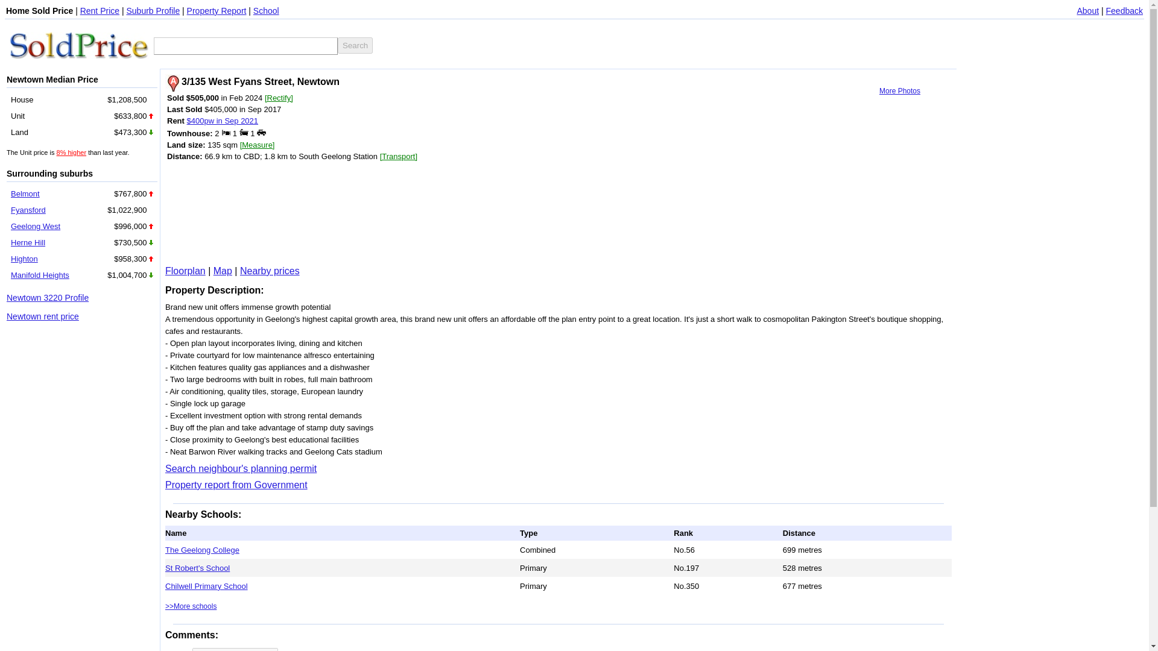 This screenshot has height=651, width=1158. Describe the element at coordinates (244, 131) in the screenshot. I see `Bath rooms` at that location.